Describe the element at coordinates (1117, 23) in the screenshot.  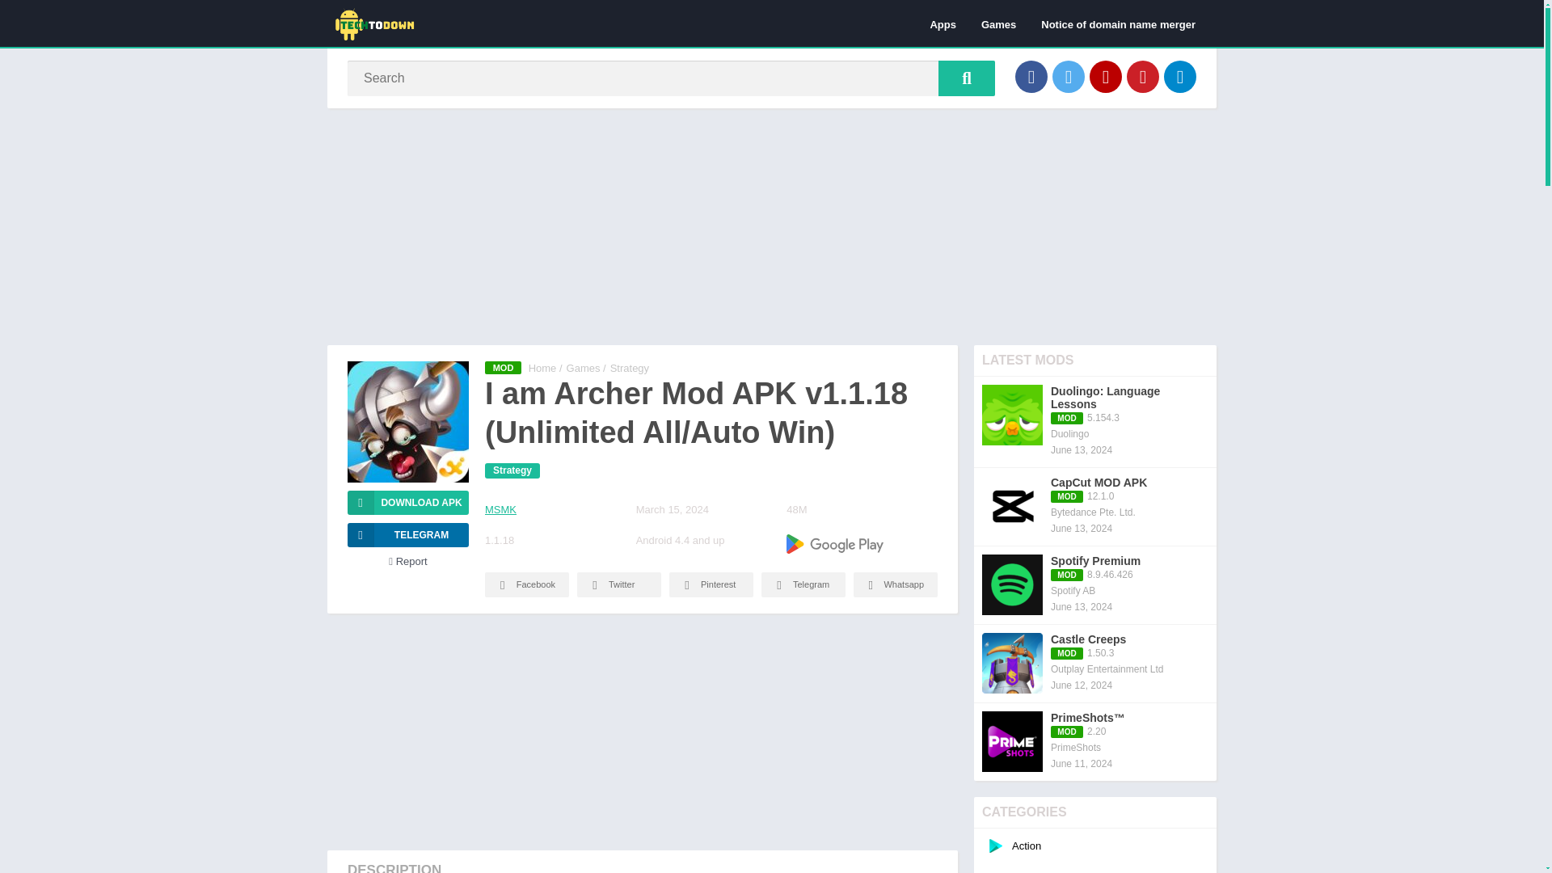
I see `Notice of domain name merger` at that location.